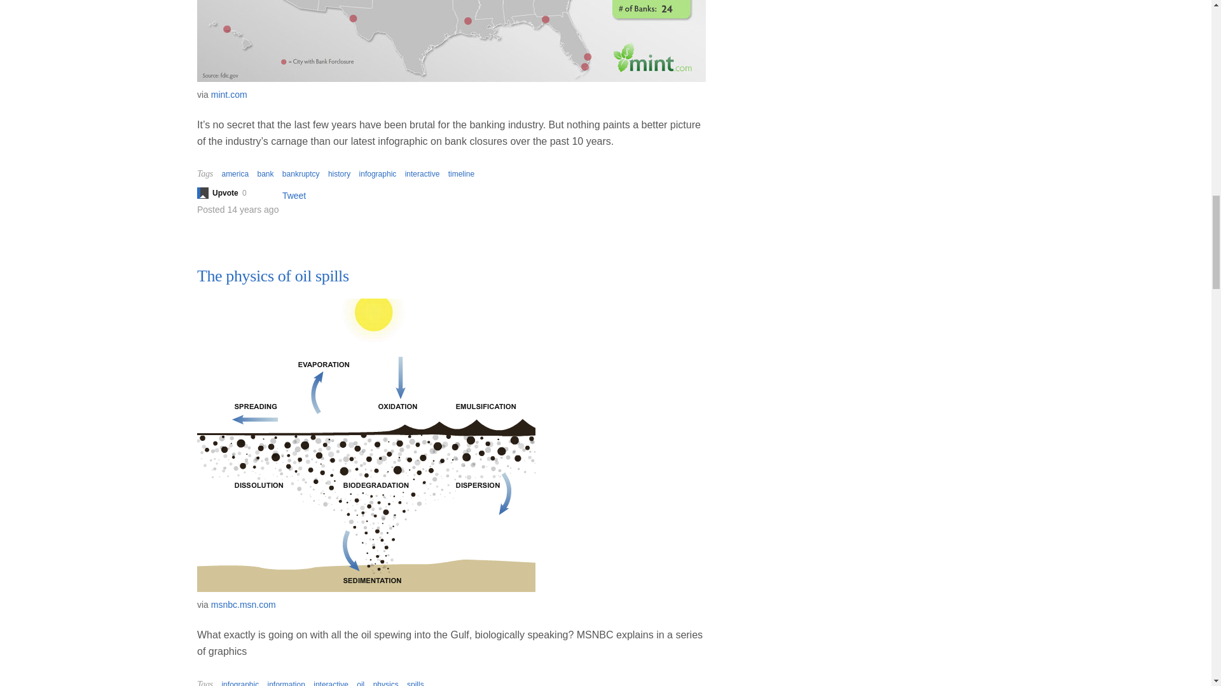  What do you see at coordinates (265, 173) in the screenshot?
I see `bank` at bounding box center [265, 173].